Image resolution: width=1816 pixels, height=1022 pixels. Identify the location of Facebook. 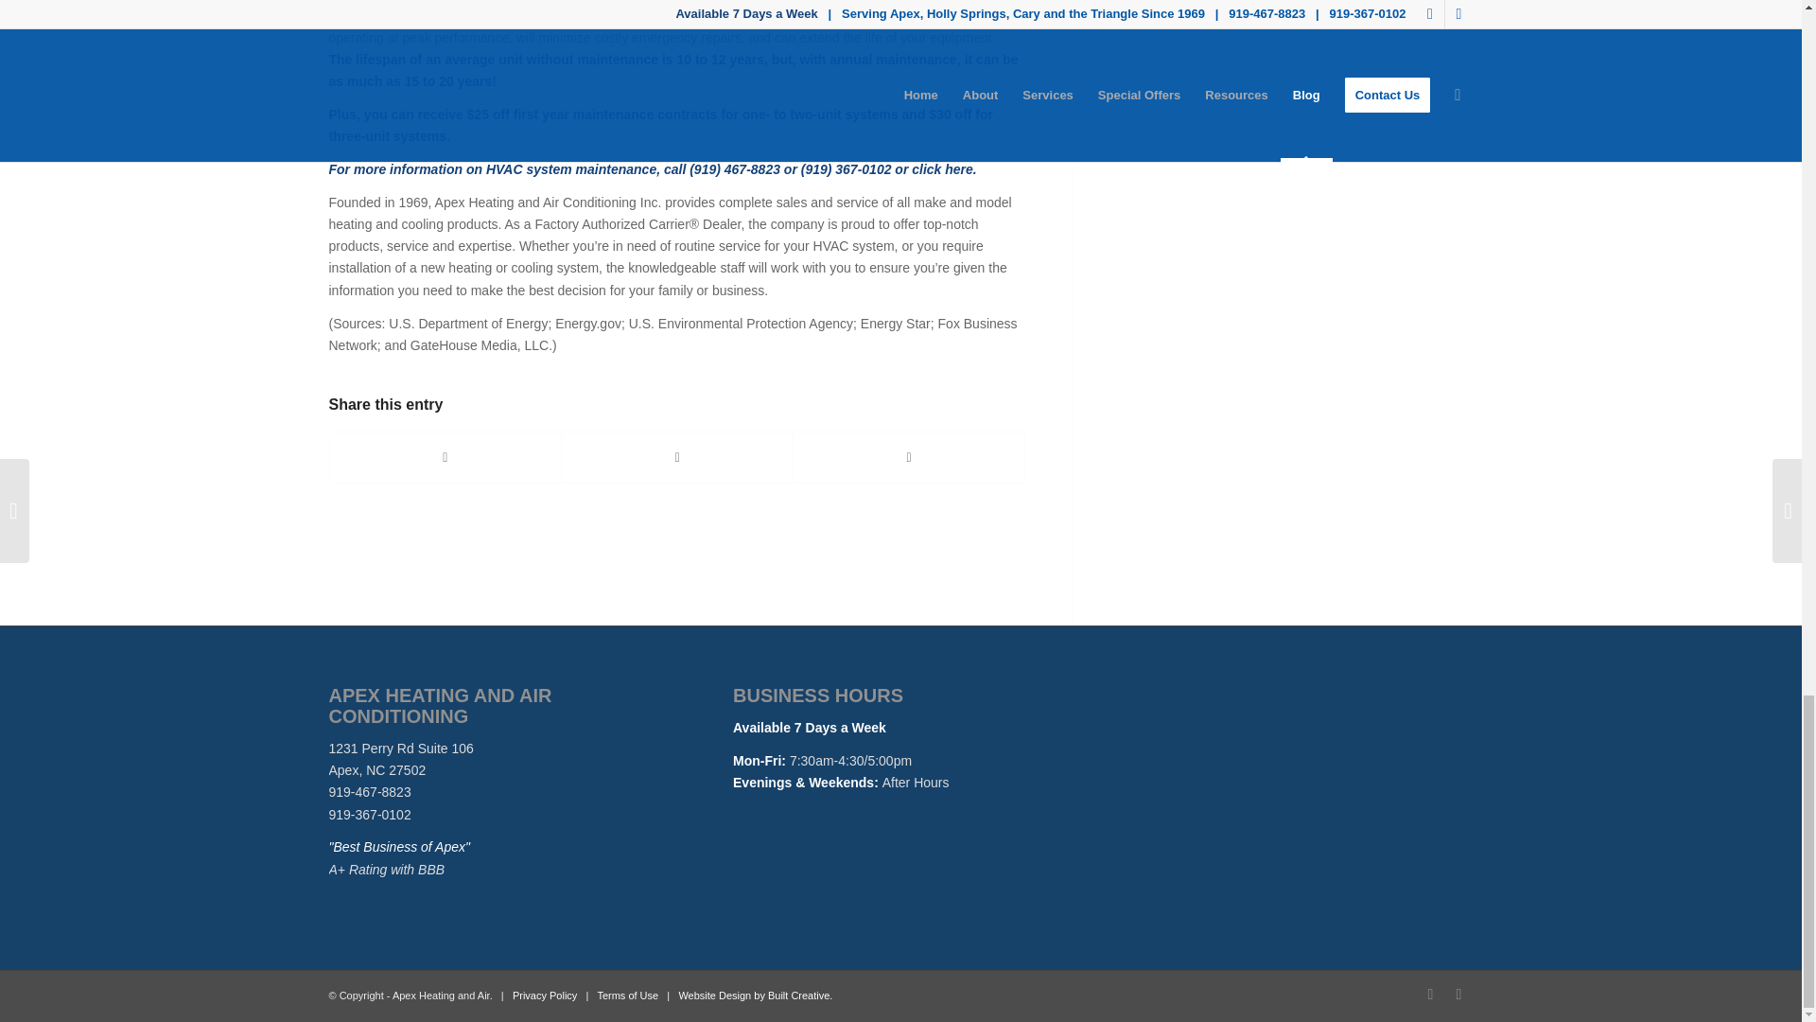
(1430, 994).